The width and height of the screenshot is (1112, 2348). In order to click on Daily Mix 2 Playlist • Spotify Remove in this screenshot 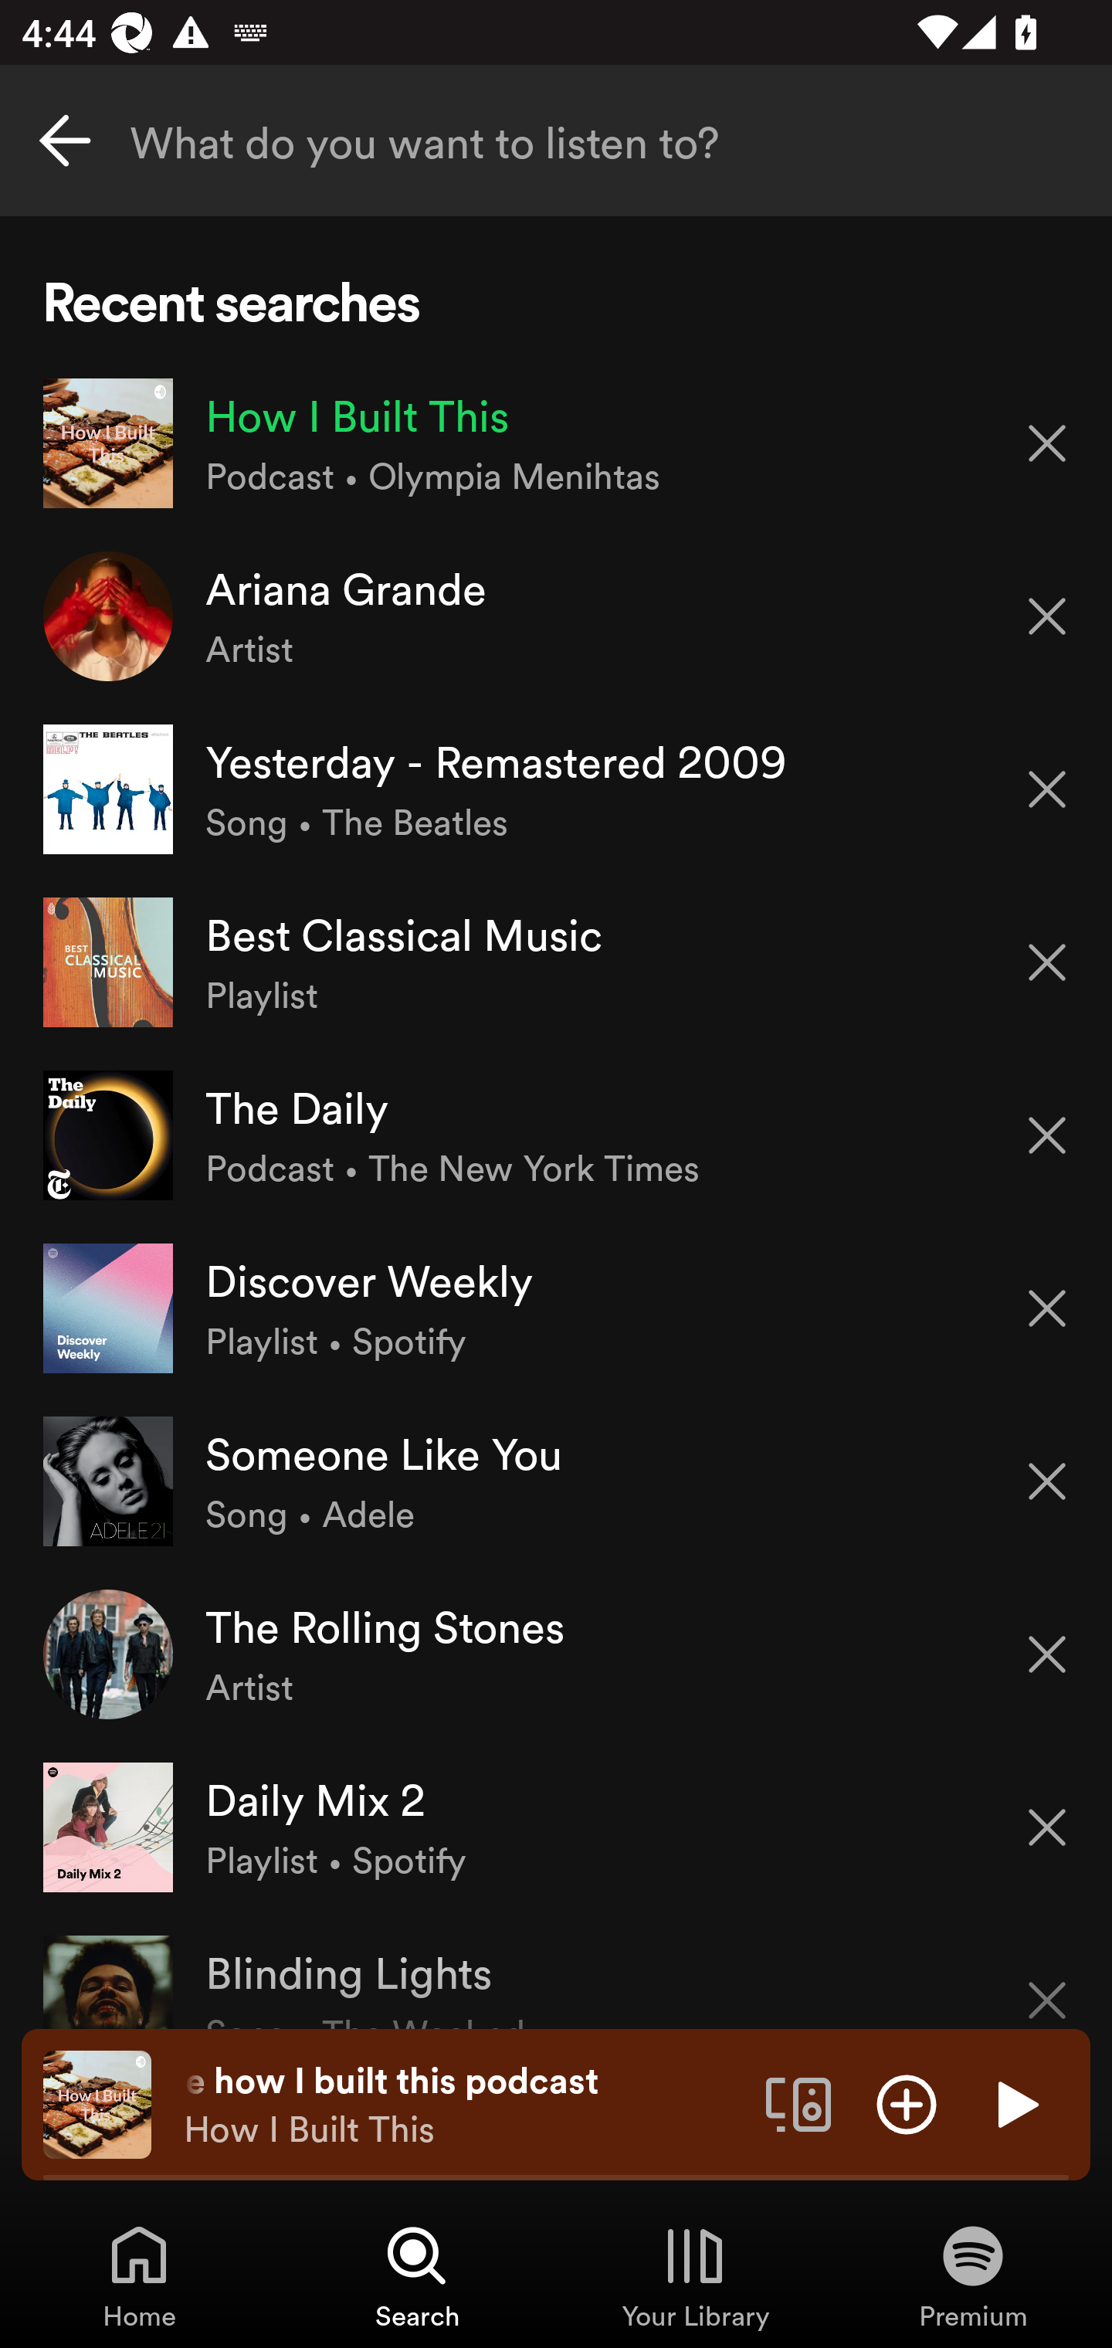, I will do `click(556, 1826)`.